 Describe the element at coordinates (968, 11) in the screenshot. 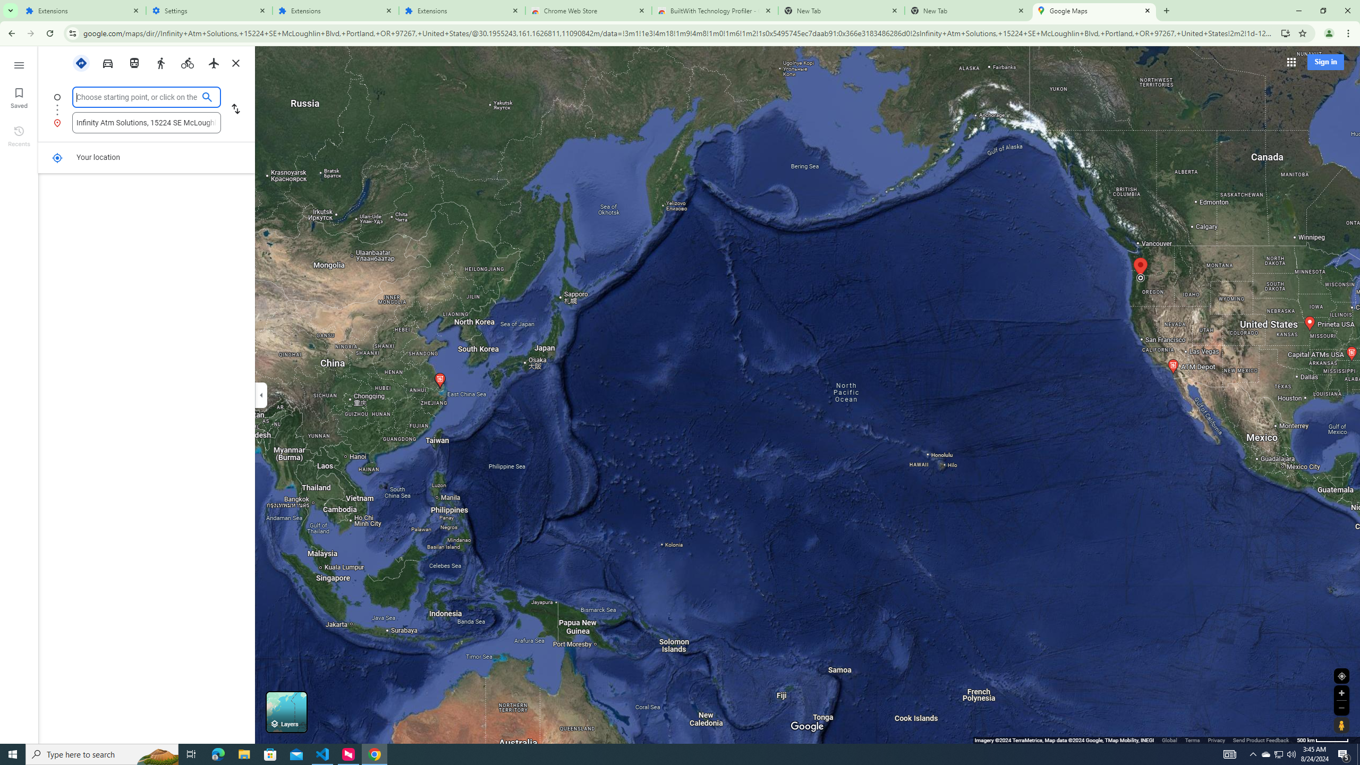

I see `New Tab` at that location.